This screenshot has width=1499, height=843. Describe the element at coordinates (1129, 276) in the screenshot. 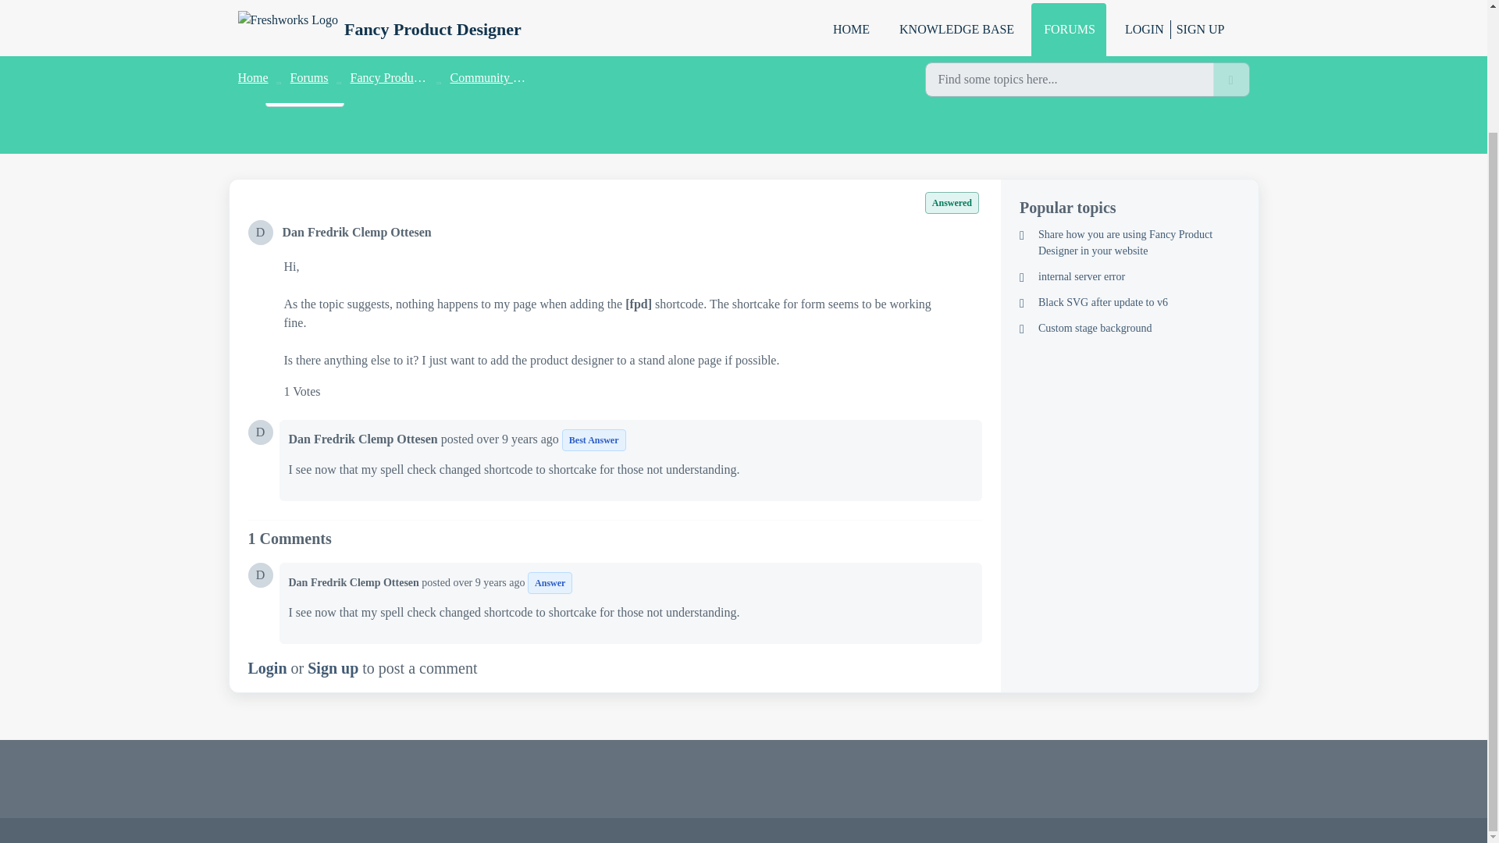

I see `internal server error` at that location.